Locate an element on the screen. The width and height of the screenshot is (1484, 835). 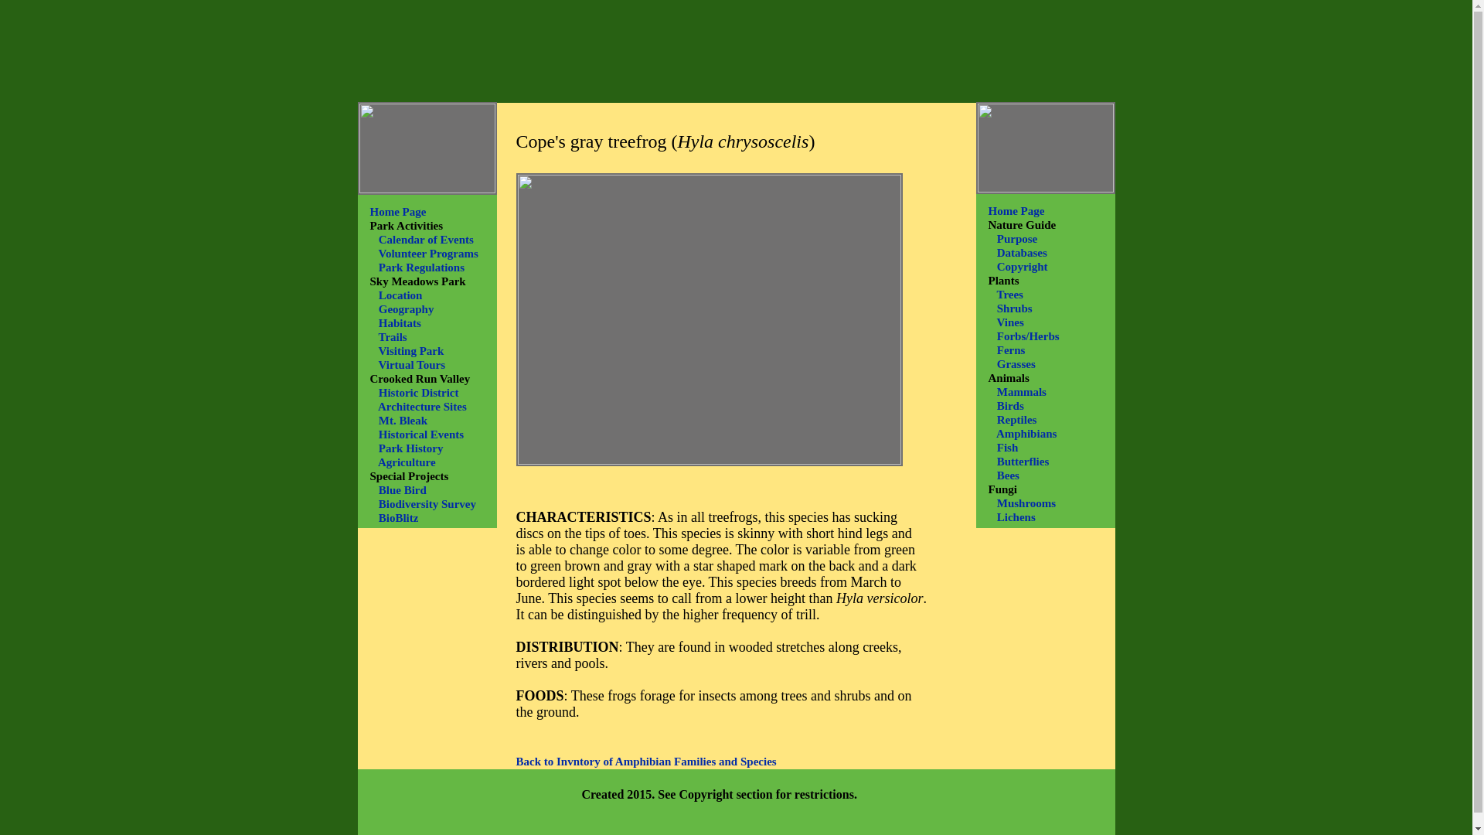
Blue Bird is located at coordinates (402, 489).